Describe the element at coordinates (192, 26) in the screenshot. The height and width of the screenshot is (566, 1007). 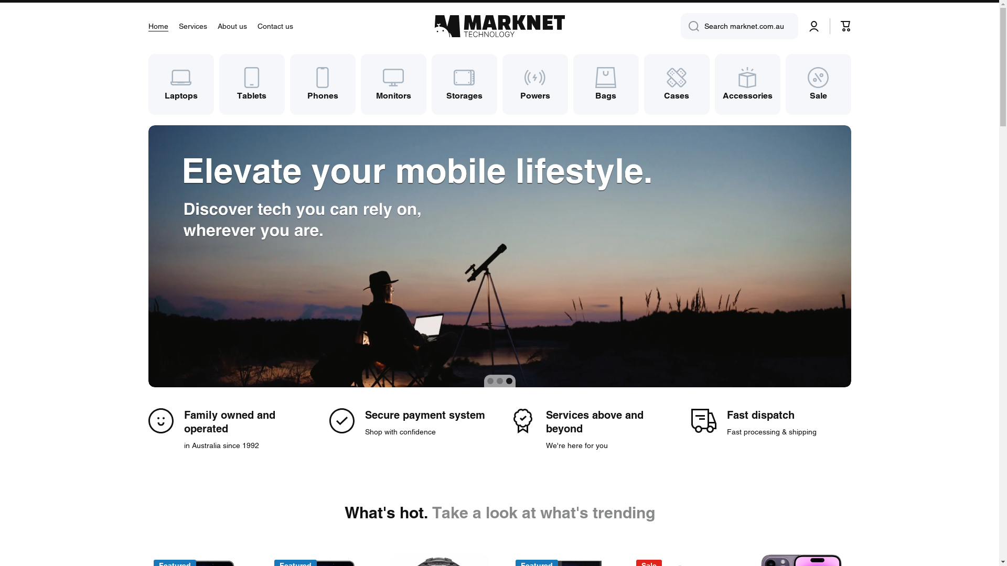
I see `Services` at that location.